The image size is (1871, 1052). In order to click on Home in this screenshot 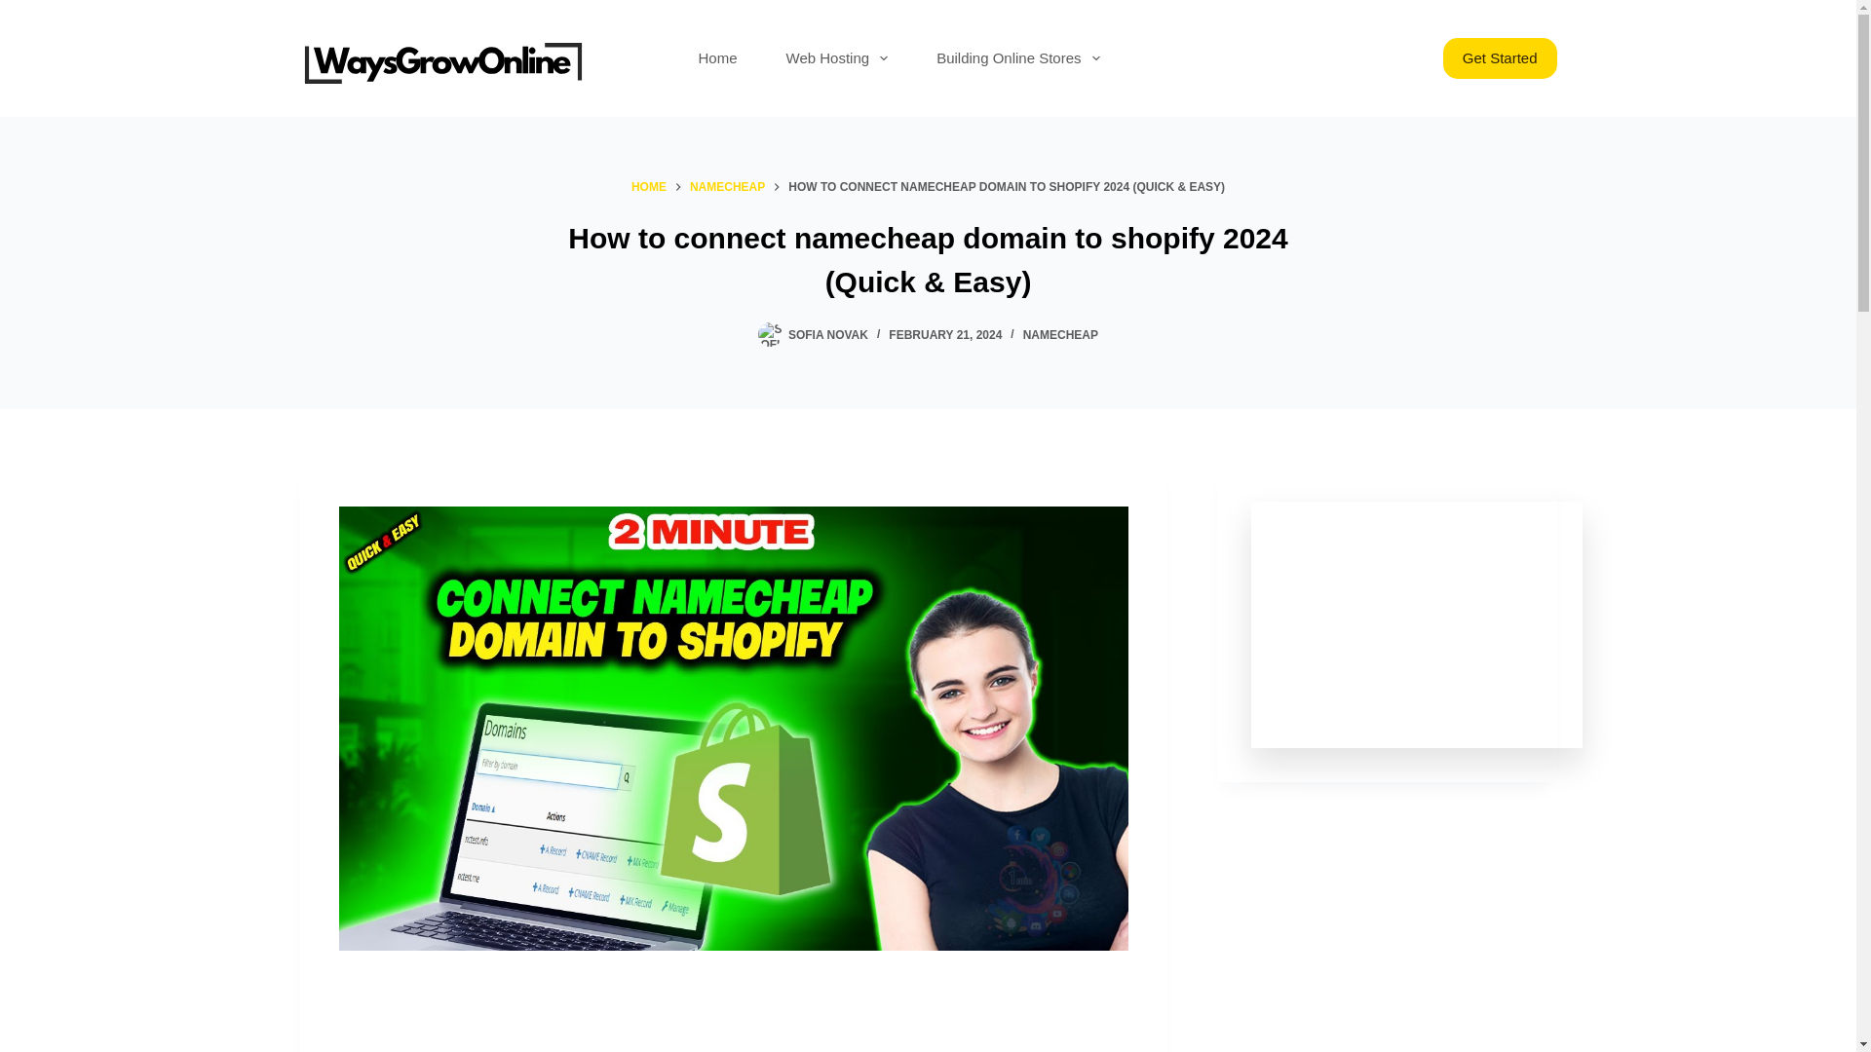, I will do `click(717, 58)`.